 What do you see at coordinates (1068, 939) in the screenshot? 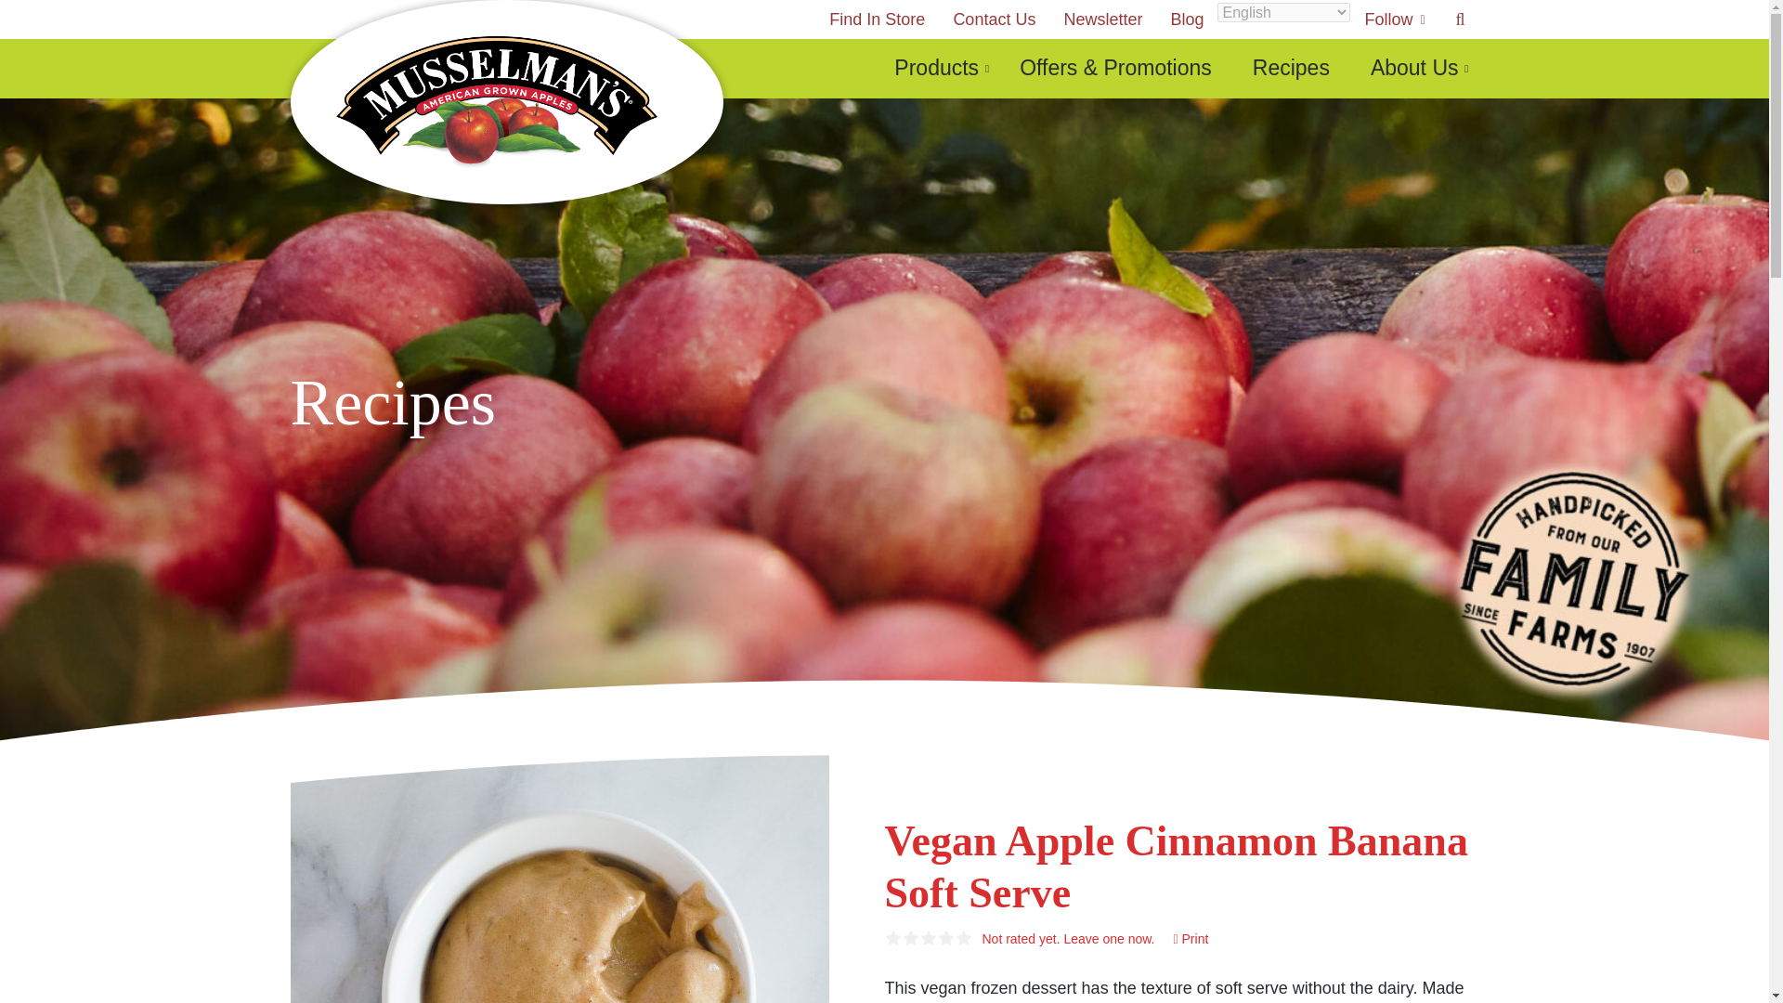
I see `Not rated yet. Leave one now.` at bounding box center [1068, 939].